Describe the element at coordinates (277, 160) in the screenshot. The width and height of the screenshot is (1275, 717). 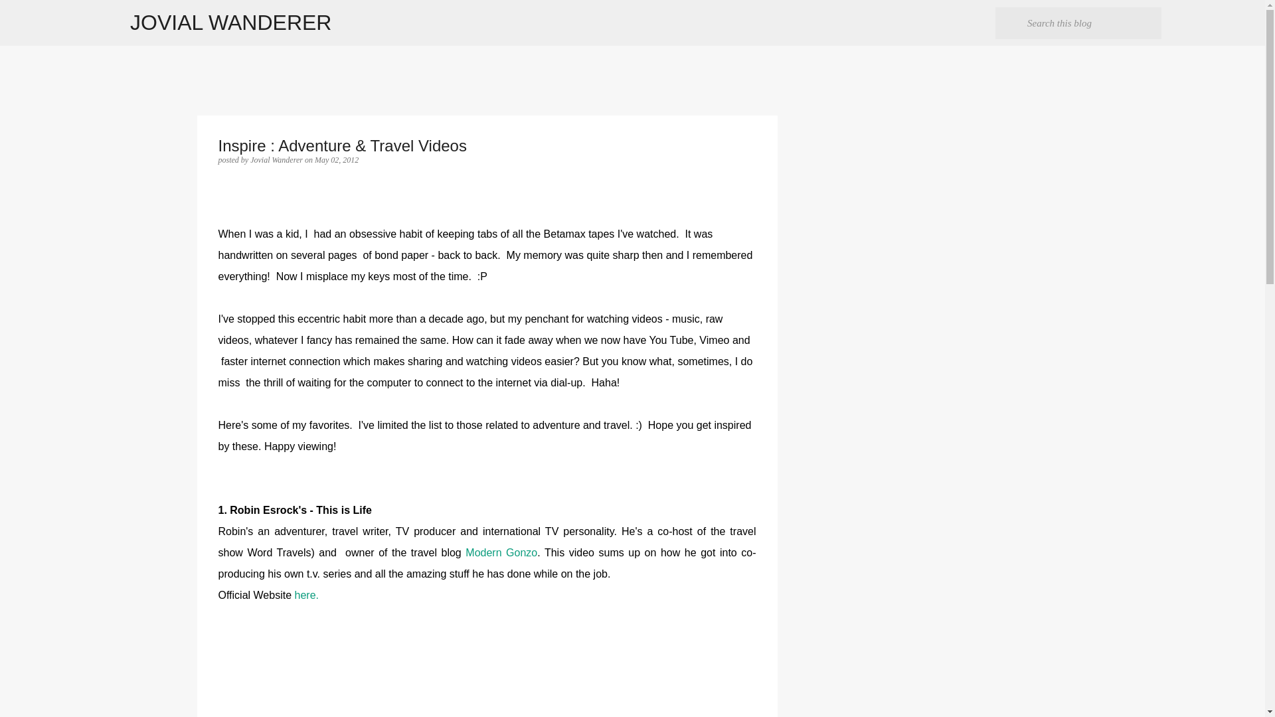
I see `Jovial Wanderer` at that location.